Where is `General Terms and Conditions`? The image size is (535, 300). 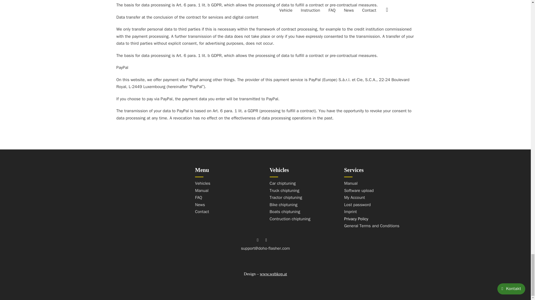
General Terms and Conditions is located at coordinates (371, 226).